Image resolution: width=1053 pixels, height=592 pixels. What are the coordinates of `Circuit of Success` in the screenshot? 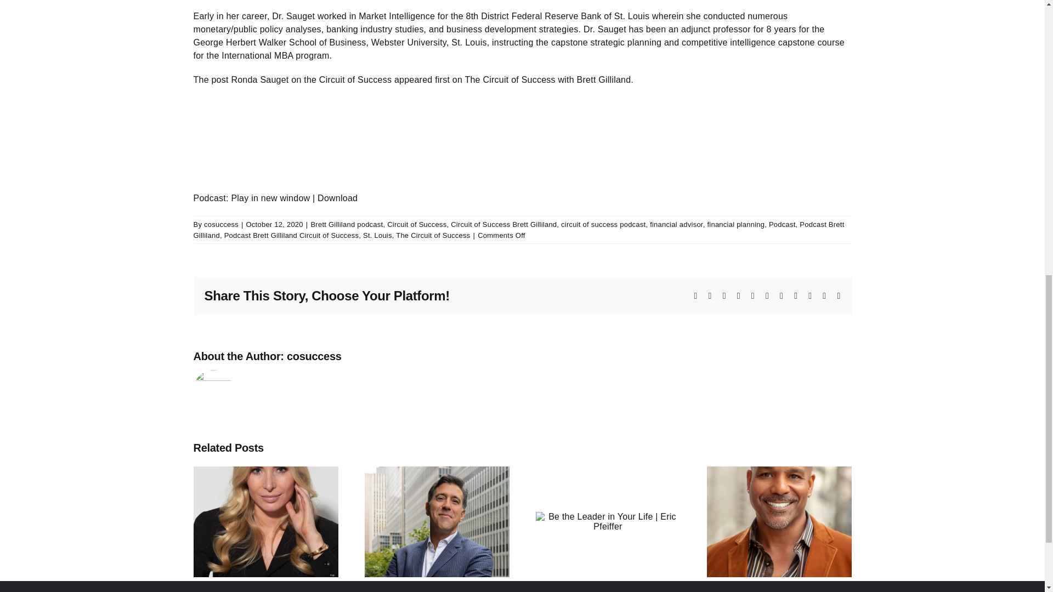 It's located at (417, 224).